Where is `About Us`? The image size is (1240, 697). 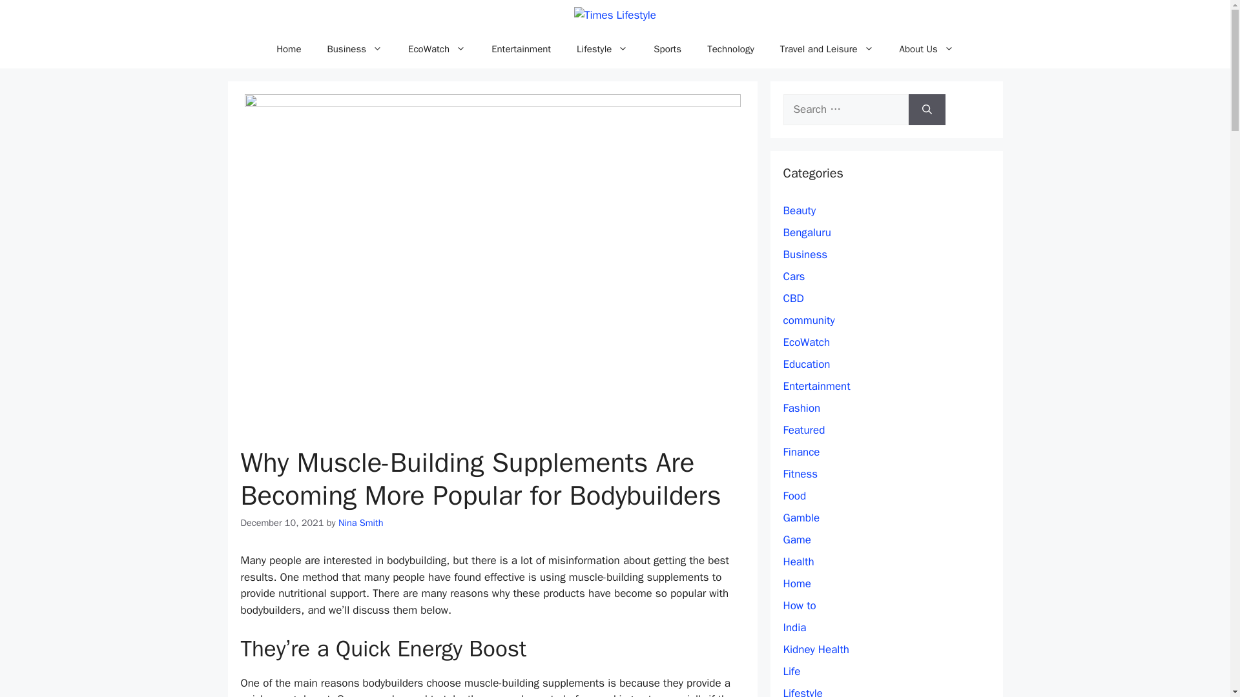
About Us is located at coordinates (926, 49).